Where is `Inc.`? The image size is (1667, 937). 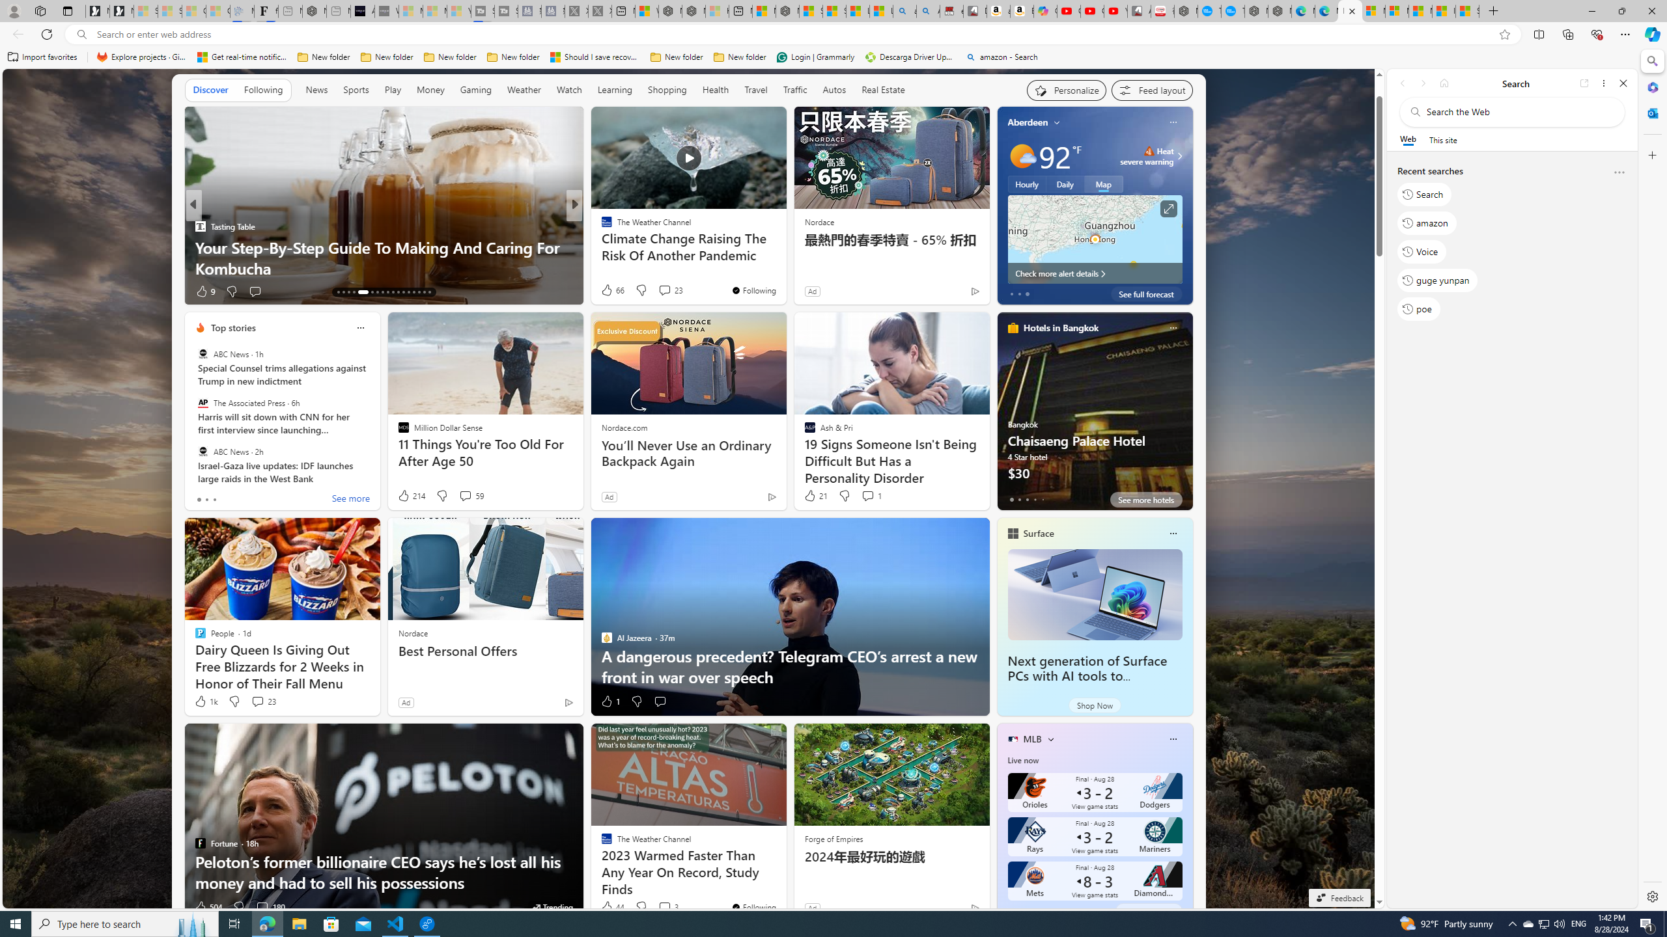 Inc. is located at coordinates (600, 226).